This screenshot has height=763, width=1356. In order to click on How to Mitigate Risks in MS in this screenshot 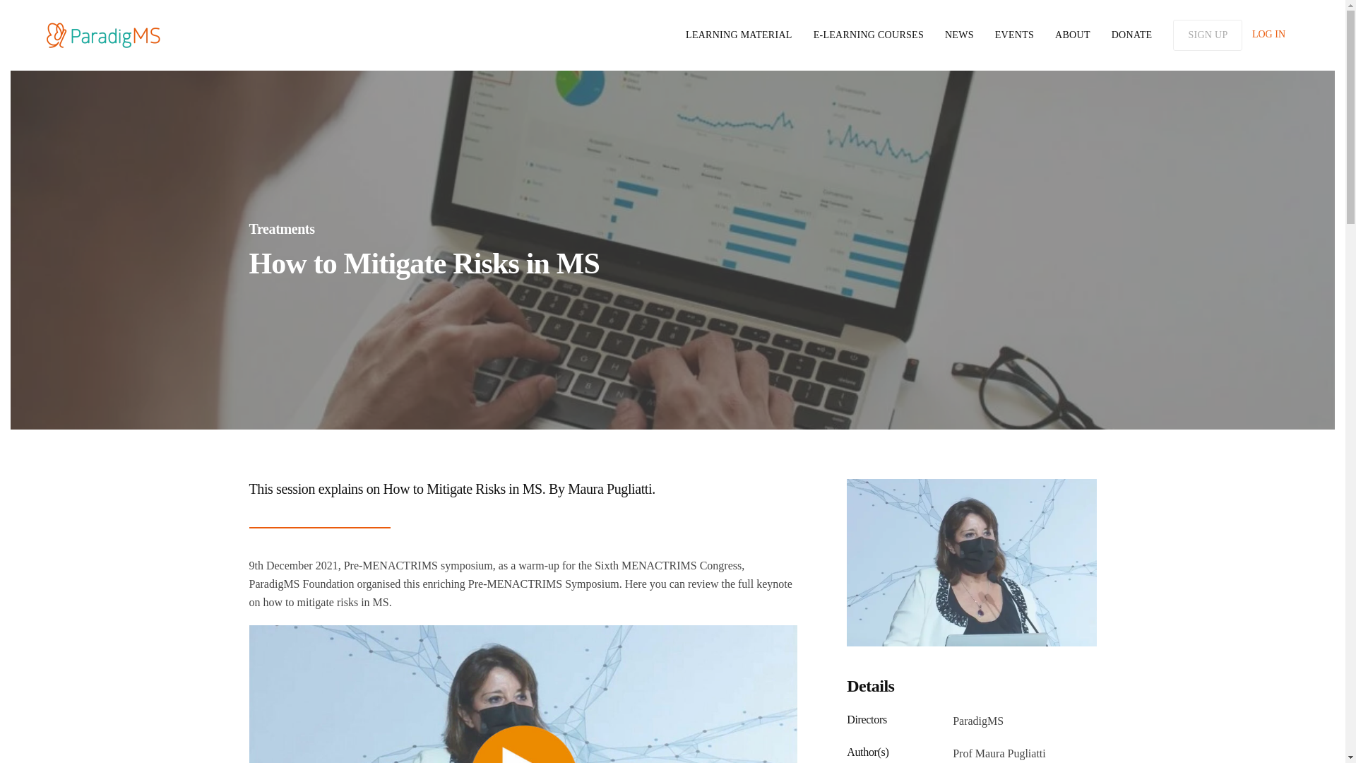, I will do `click(672, 263)`.